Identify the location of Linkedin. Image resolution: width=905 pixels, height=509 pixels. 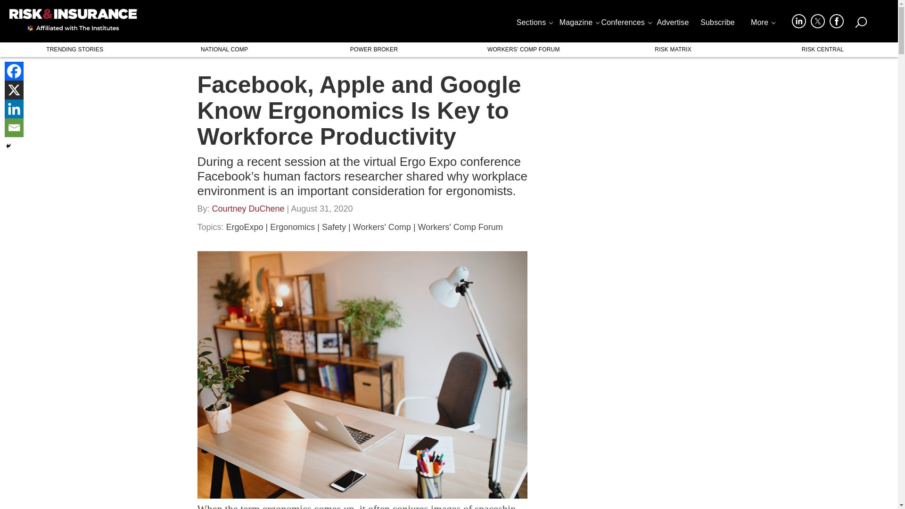
(14, 108).